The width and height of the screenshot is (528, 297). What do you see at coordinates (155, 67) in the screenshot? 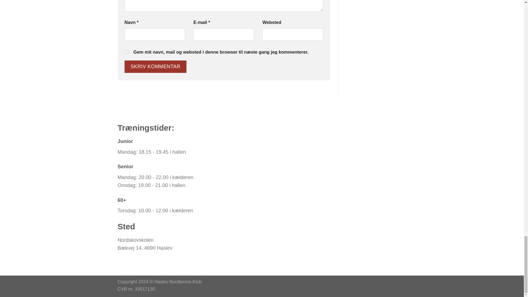
I see `Skriv kommentar` at bounding box center [155, 67].